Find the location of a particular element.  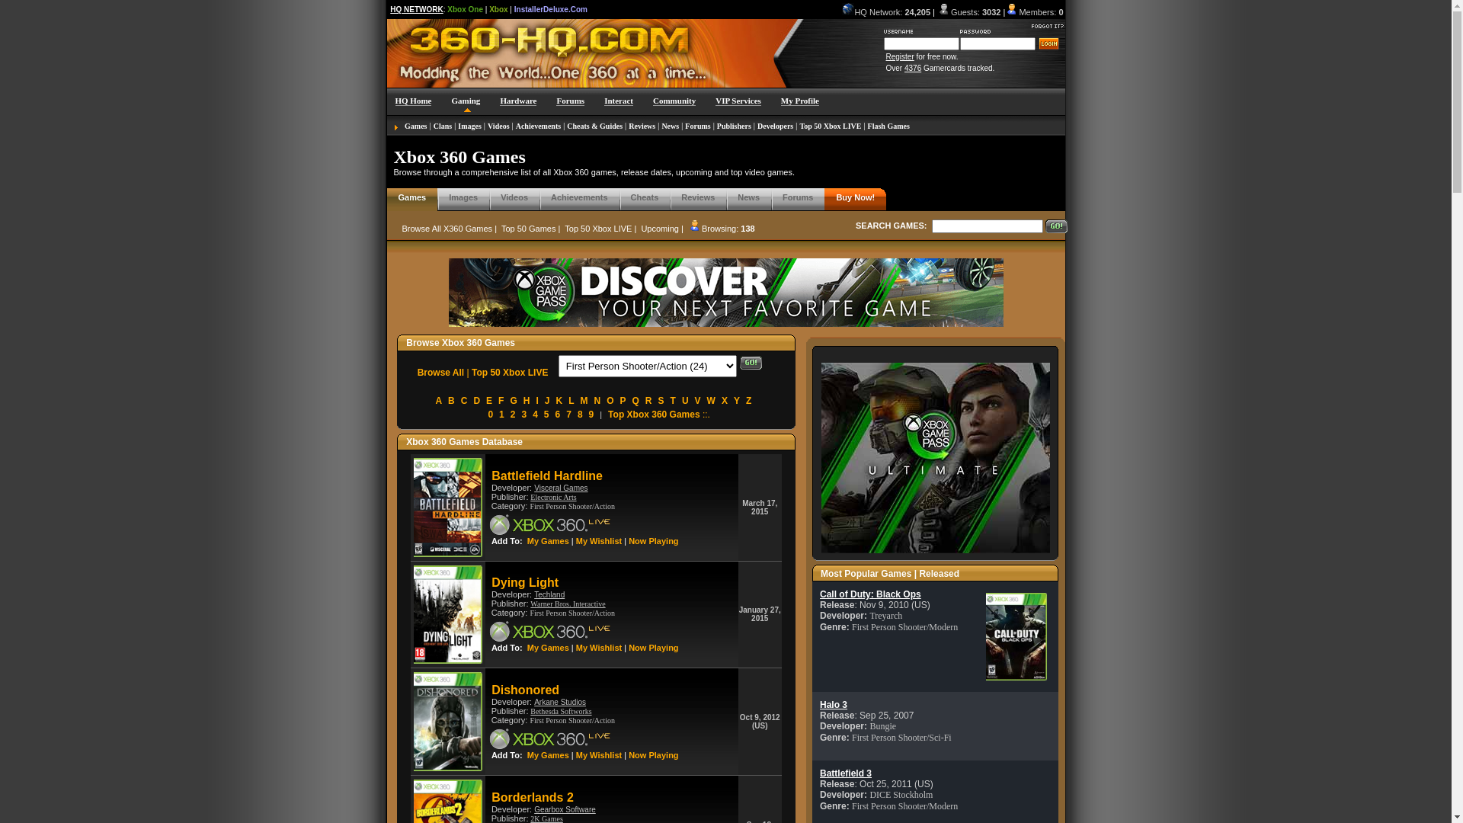

1 is located at coordinates (501, 415).